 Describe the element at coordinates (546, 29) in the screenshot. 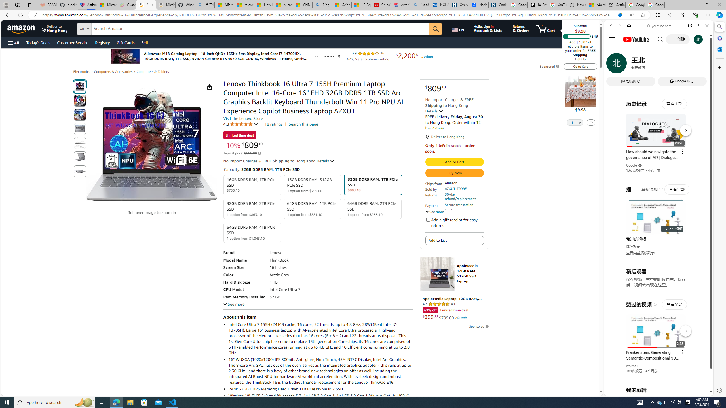

I see `1 item in cart` at that location.